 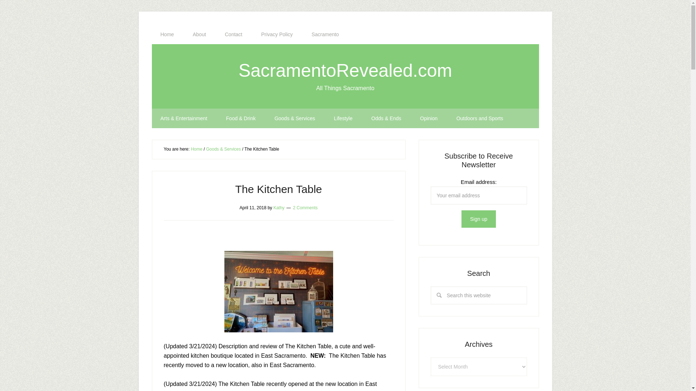 What do you see at coordinates (343, 118) in the screenshot?
I see `Lifestyle` at bounding box center [343, 118].